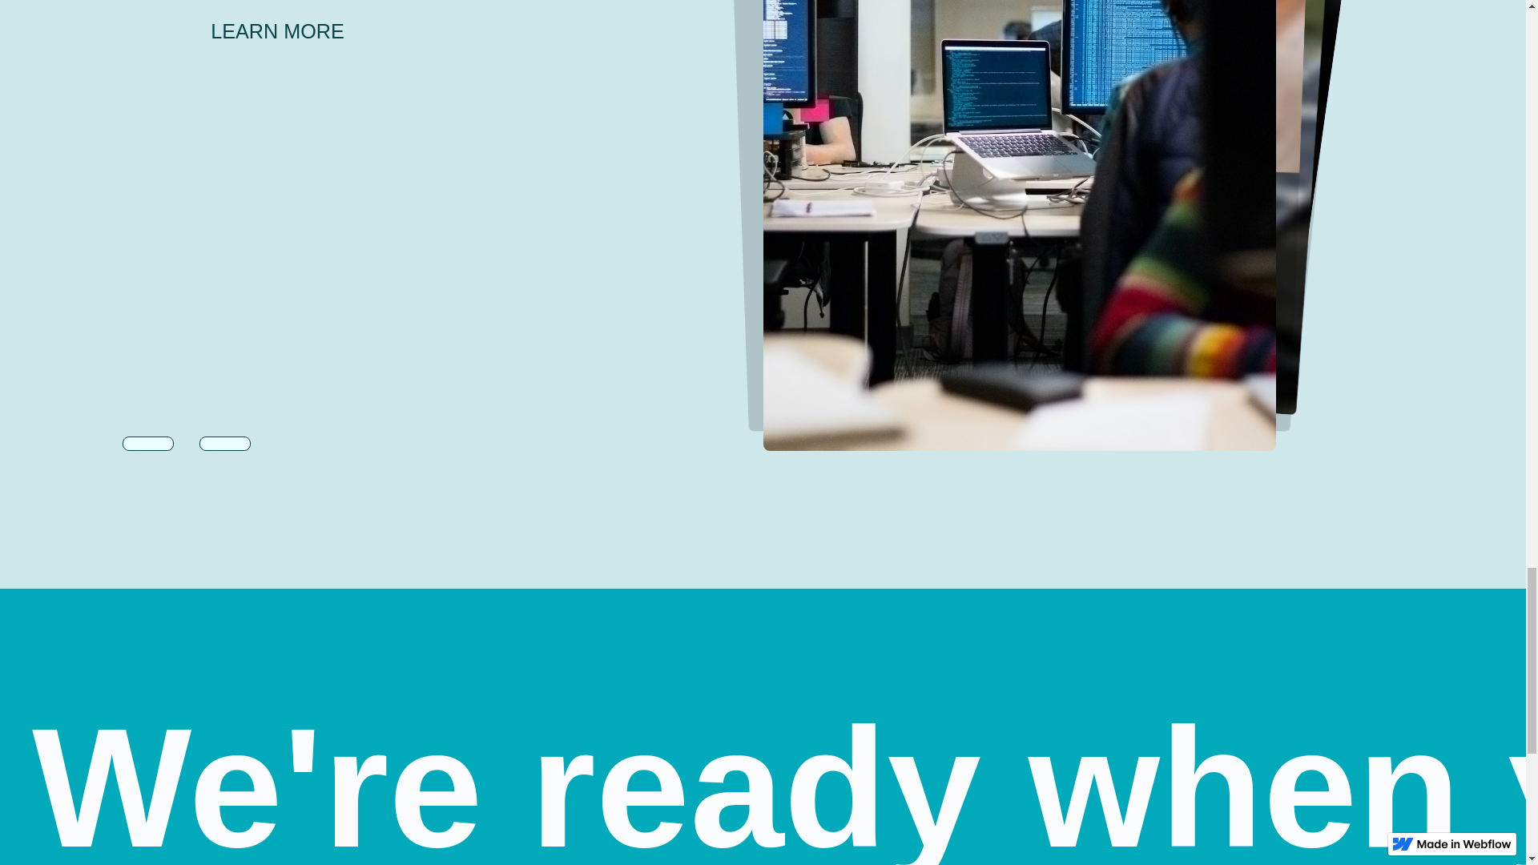  I want to click on LEARN MORE, so click(282, 30).